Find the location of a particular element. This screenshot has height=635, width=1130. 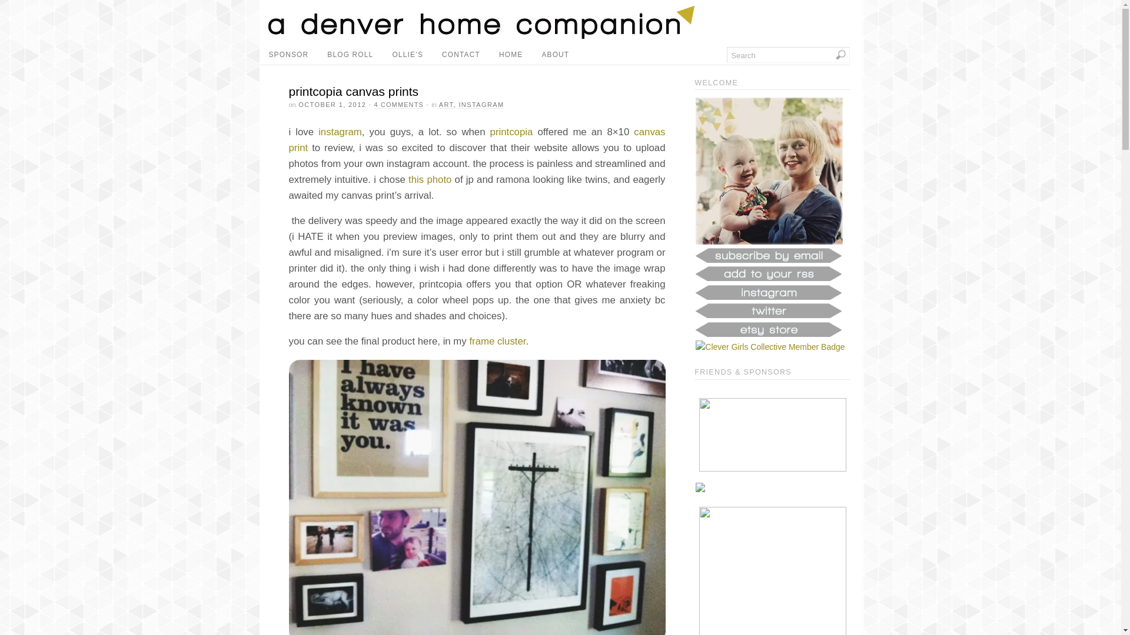

CONTACT is located at coordinates (461, 55).